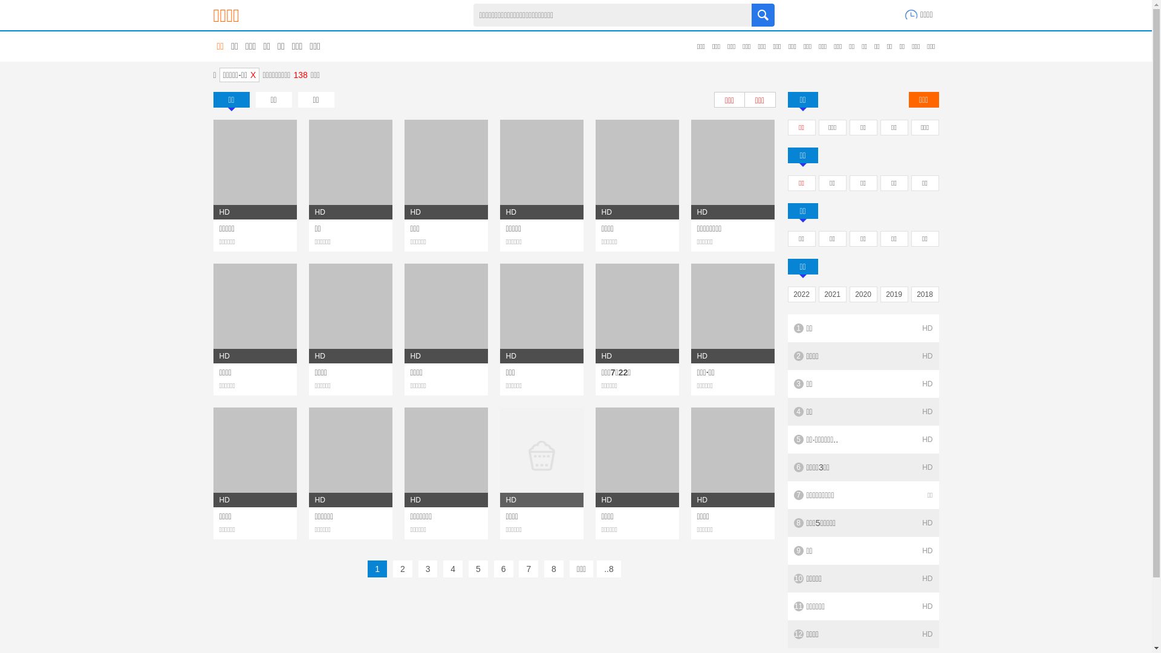 Image resolution: width=1161 pixels, height=653 pixels. What do you see at coordinates (528, 569) in the screenshot?
I see `7` at bounding box center [528, 569].